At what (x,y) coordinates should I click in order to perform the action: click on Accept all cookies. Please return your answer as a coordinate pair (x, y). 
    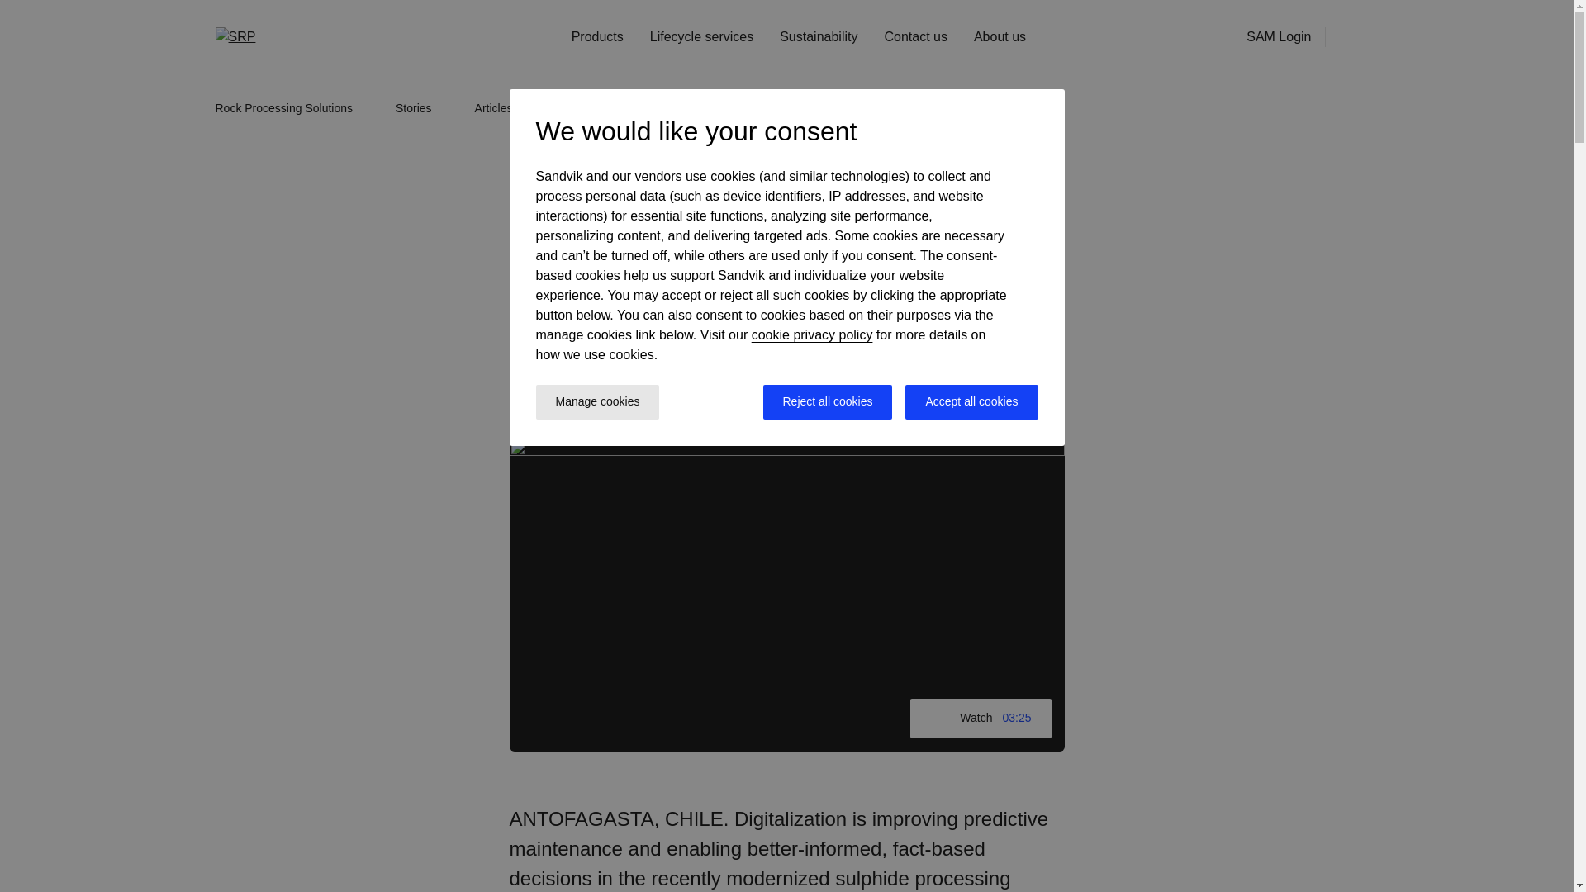
    Looking at the image, I should click on (971, 401).